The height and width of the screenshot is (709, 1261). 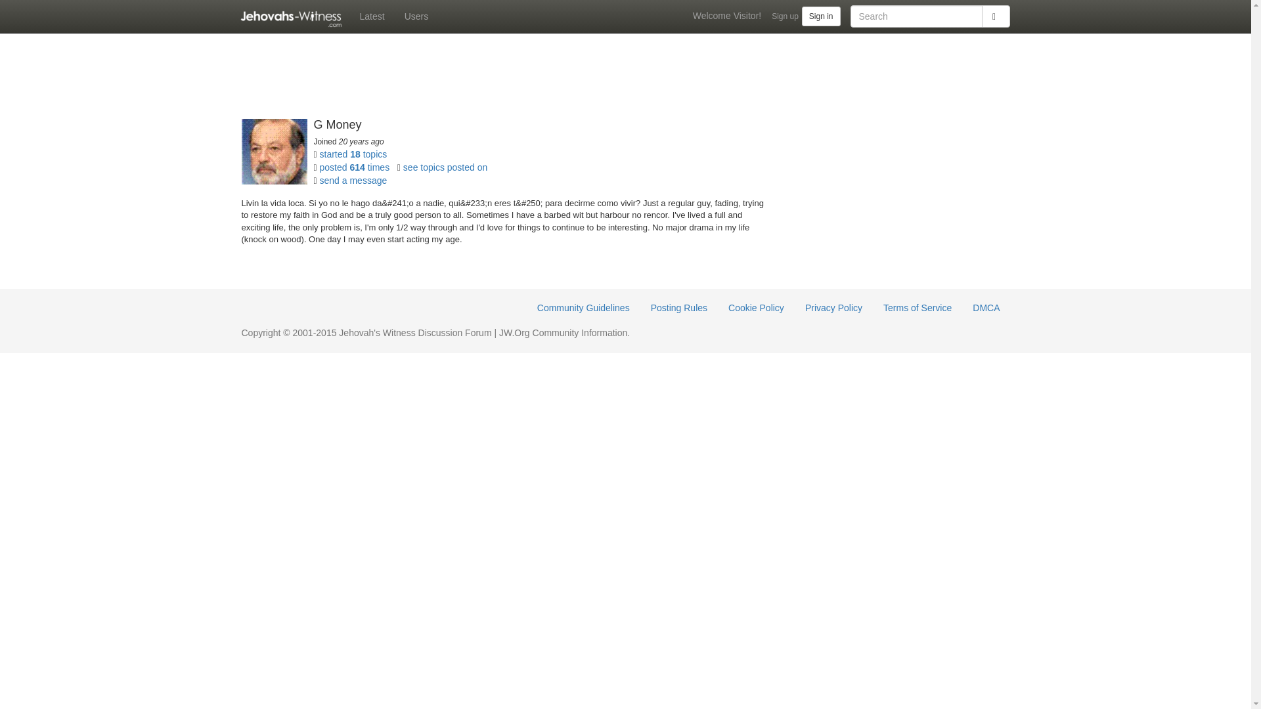 What do you see at coordinates (361, 142) in the screenshot?
I see `Sat, Jan 15 2005, 03:38:00` at bounding box center [361, 142].